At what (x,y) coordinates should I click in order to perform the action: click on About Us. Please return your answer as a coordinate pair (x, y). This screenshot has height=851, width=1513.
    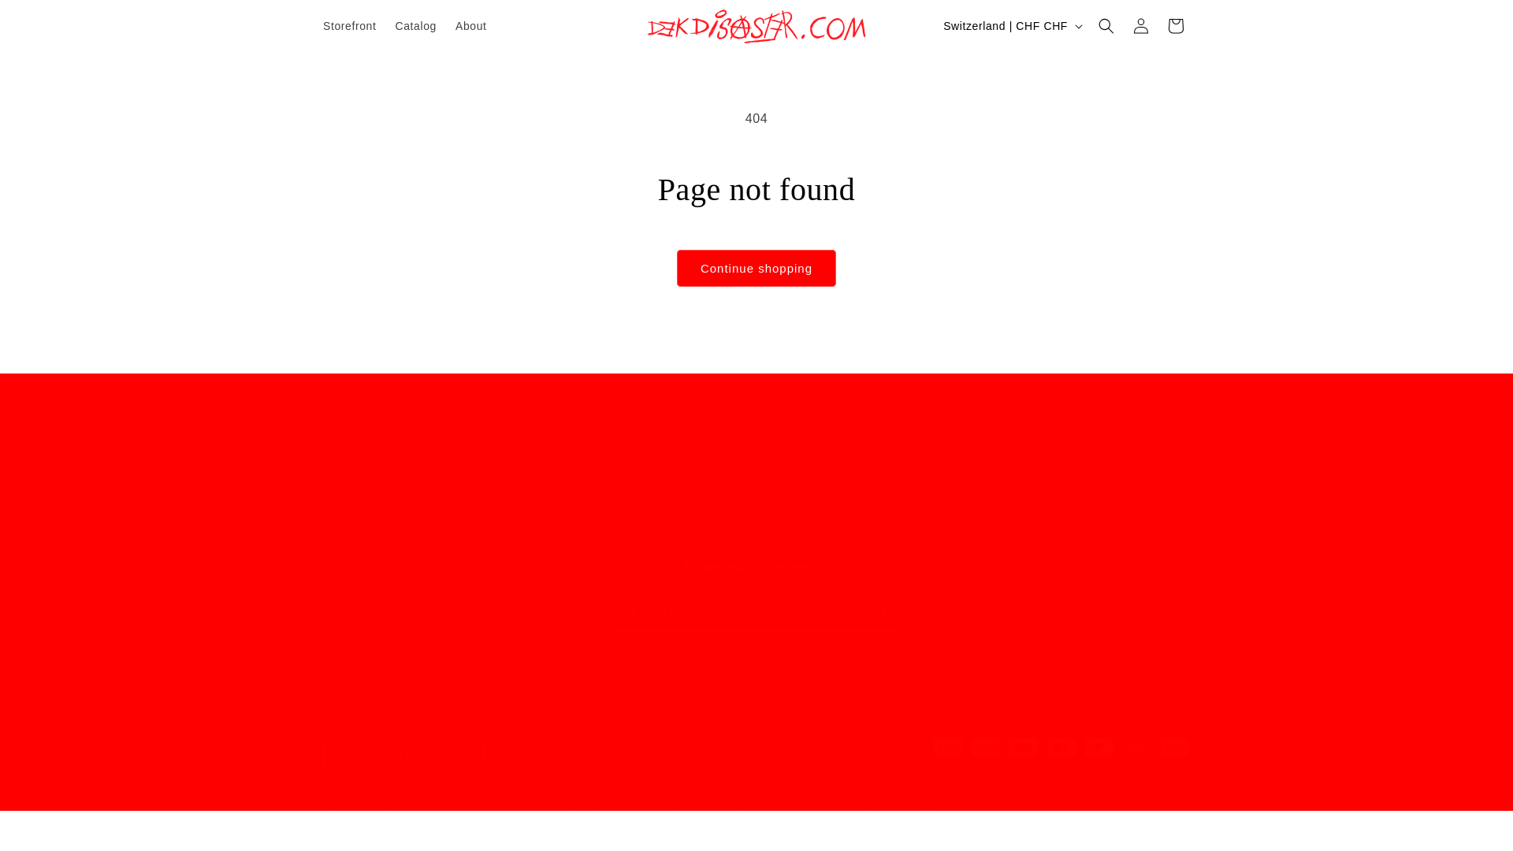
    Looking at the image, I should click on (752, 808).